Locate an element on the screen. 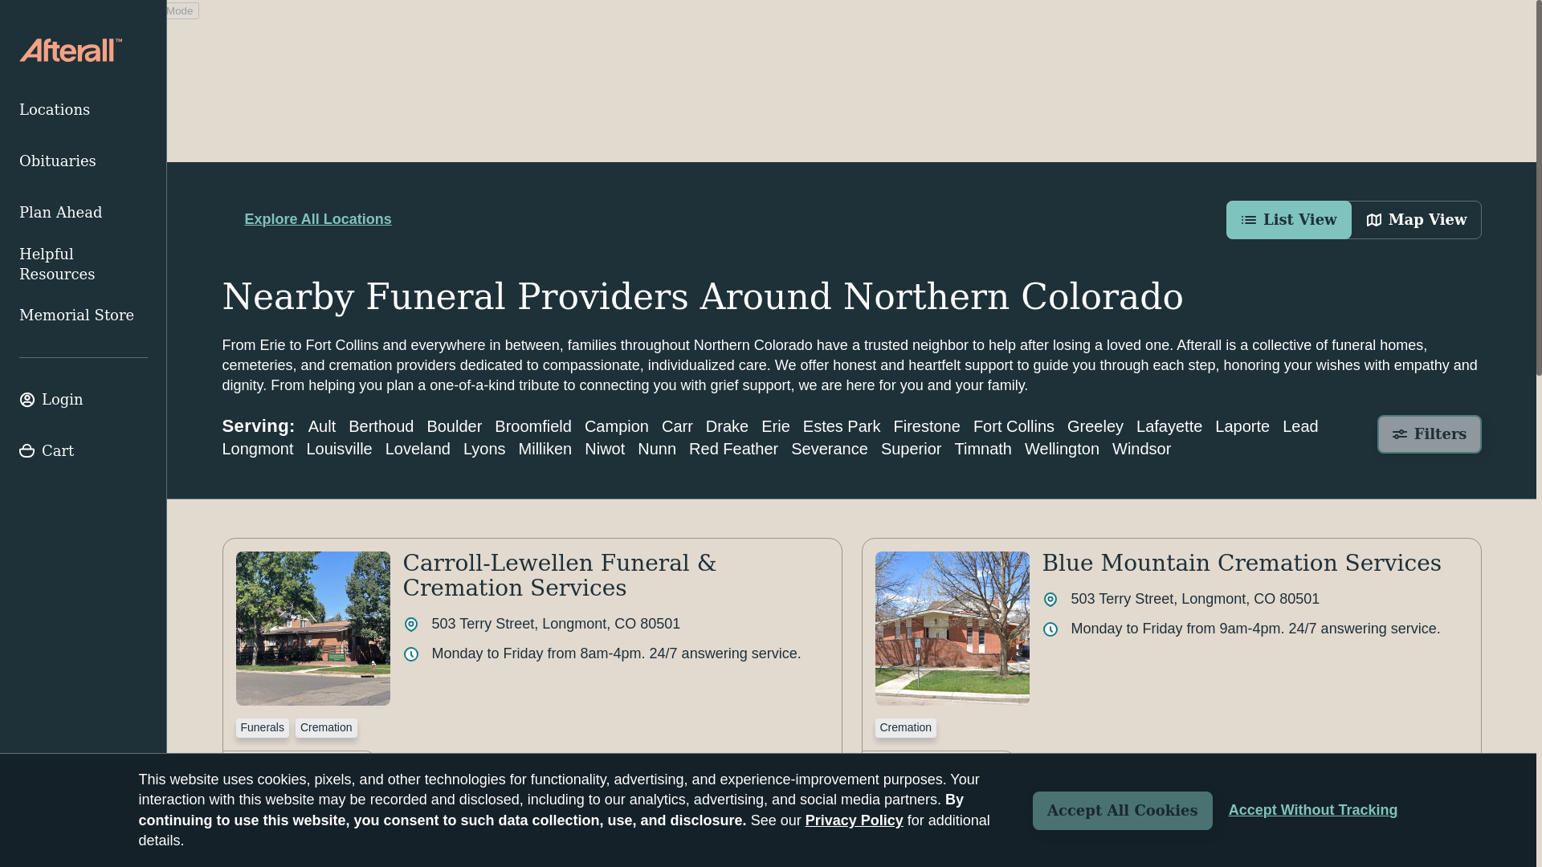 This screenshot has height=867, width=1542. Accept Without Tracking is located at coordinates (1314, 810).